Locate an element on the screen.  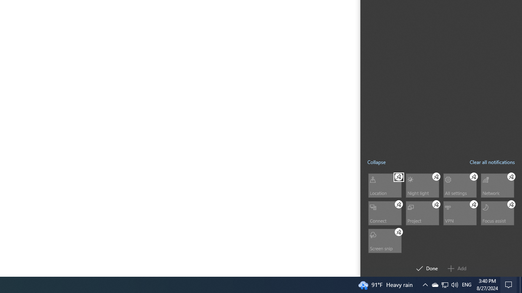
Collapse quick actions is located at coordinates (376, 162).